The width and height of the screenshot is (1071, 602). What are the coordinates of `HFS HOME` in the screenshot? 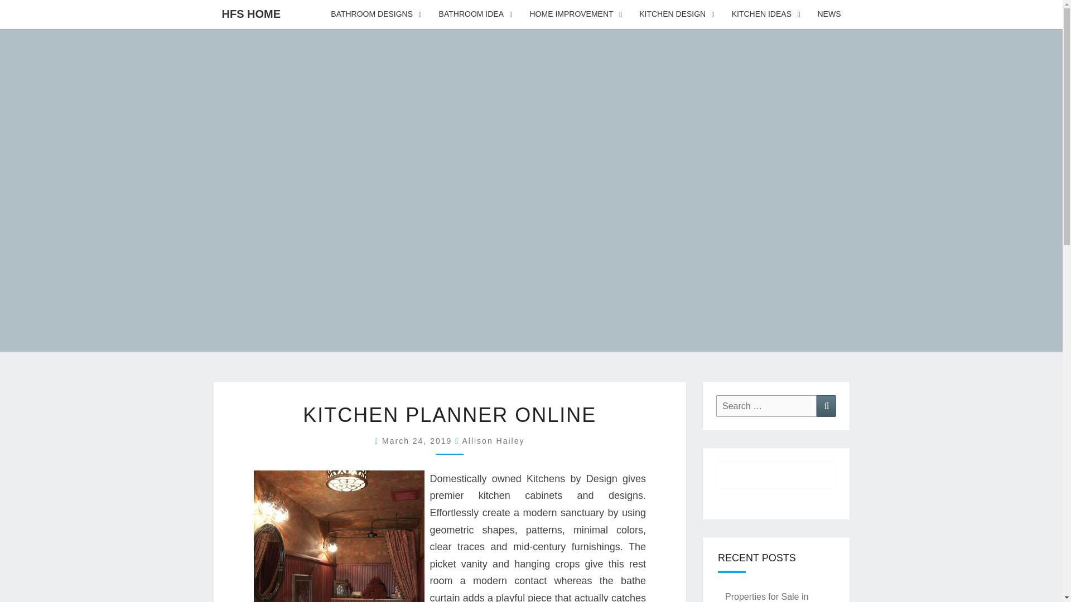 It's located at (251, 13).